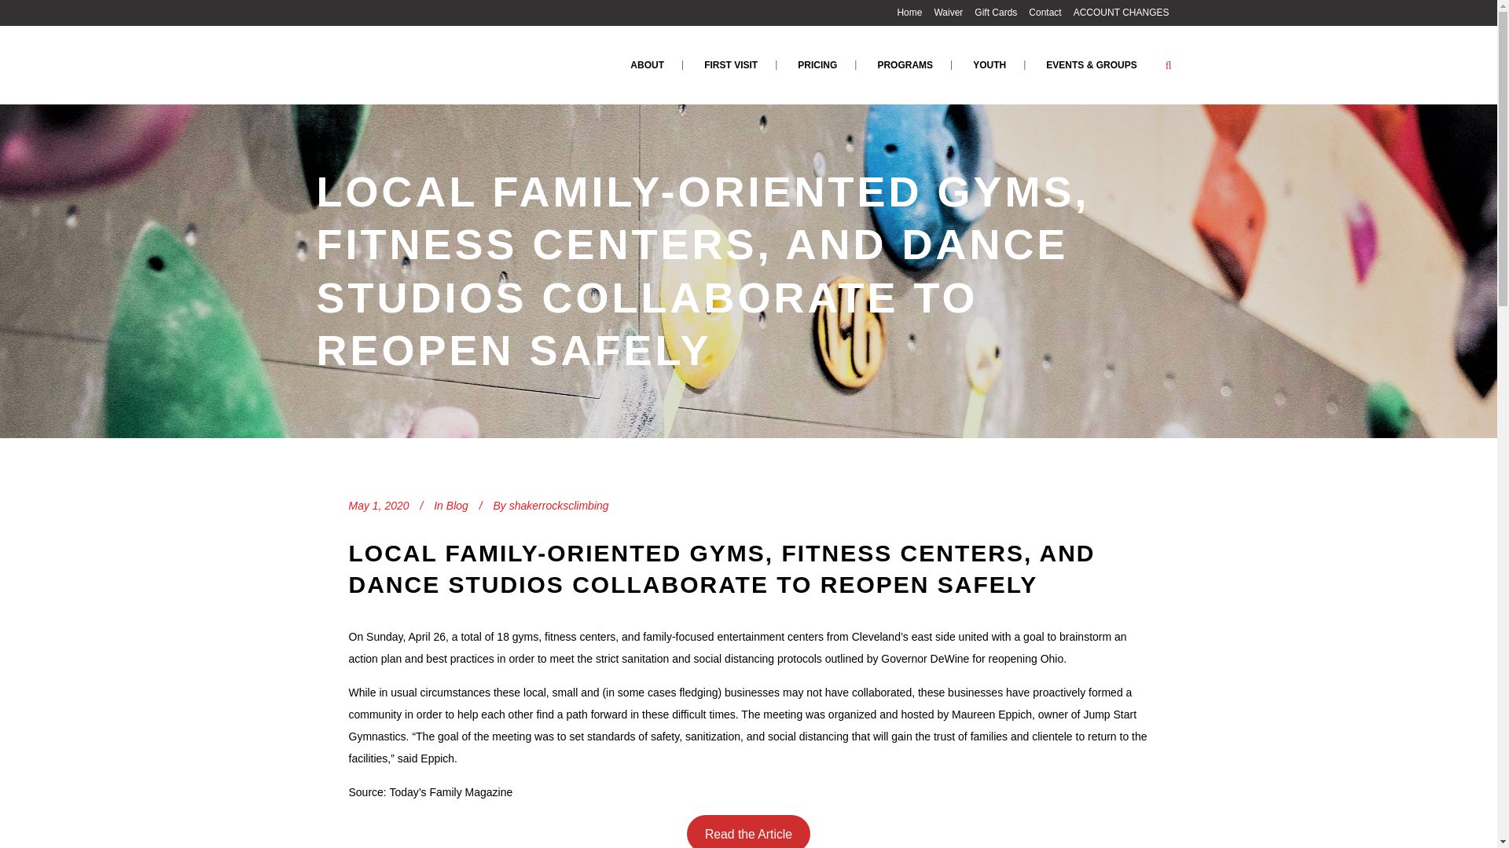 The height and width of the screenshot is (848, 1509). I want to click on Waiver, so click(942, 13).